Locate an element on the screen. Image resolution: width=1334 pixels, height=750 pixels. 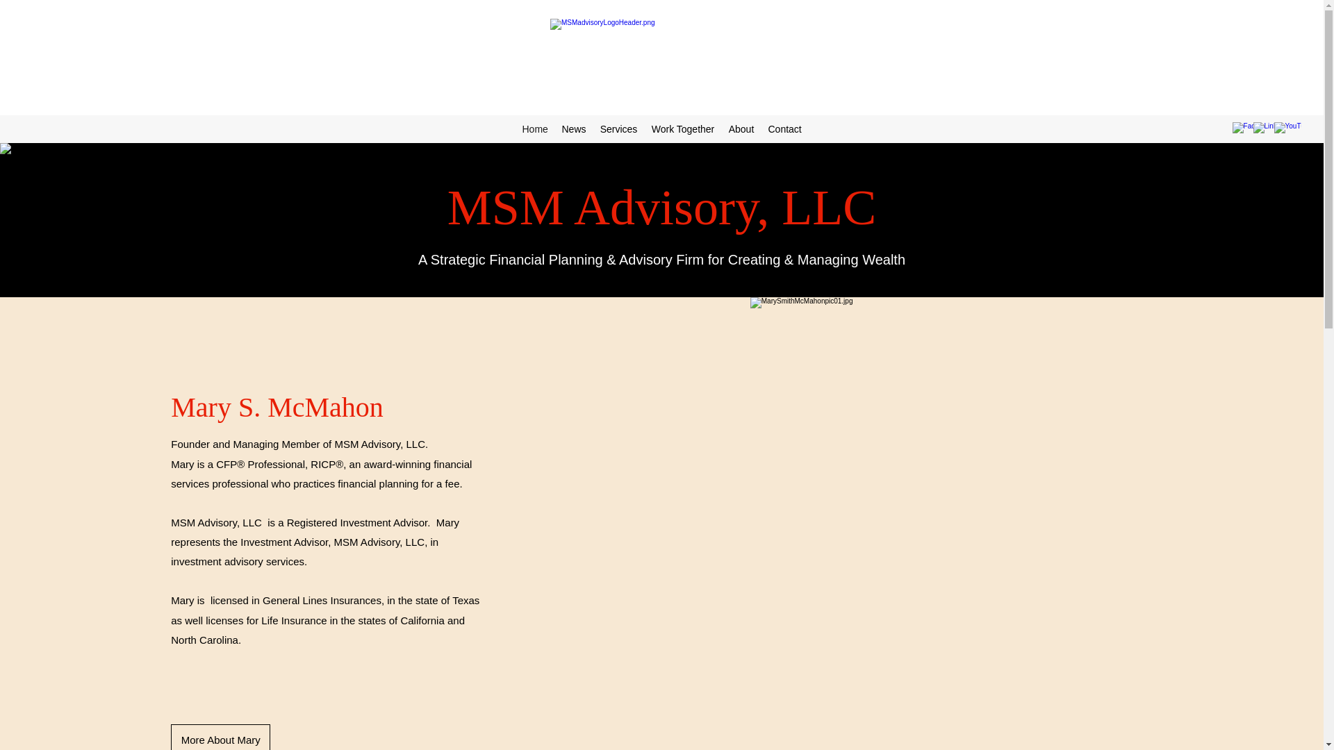
Contact is located at coordinates (785, 128).